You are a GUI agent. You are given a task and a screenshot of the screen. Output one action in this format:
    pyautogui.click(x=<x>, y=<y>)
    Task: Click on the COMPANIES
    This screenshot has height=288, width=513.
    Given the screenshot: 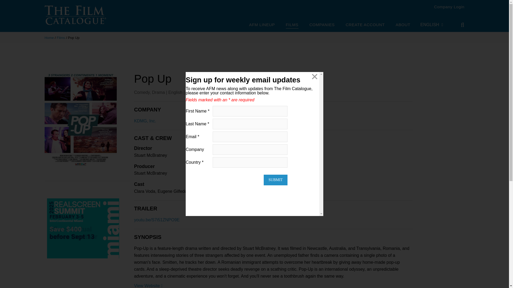 What is the action you would take?
    pyautogui.click(x=322, y=25)
    